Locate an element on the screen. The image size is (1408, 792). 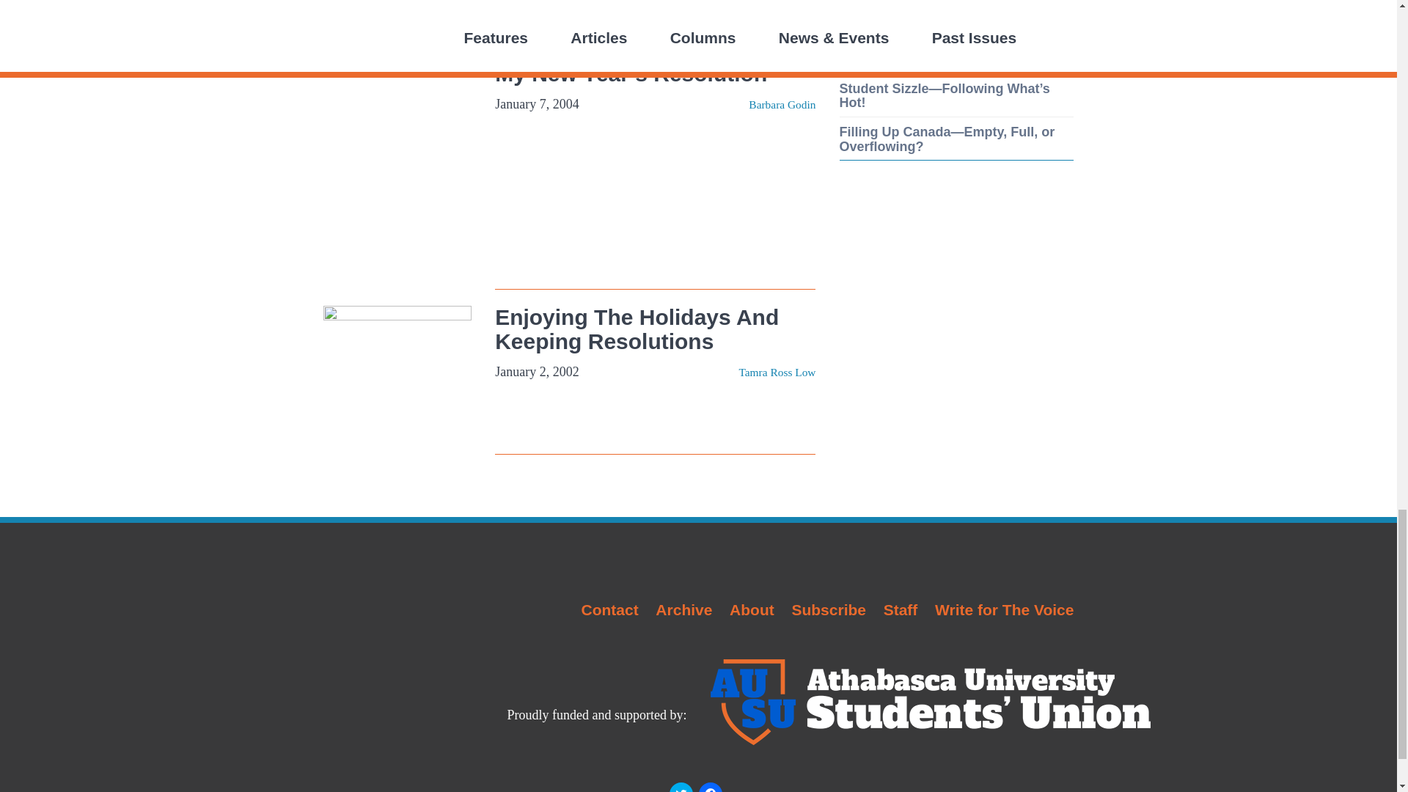
Posts by Tamra Ross Low is located at coordinates (776, 372).